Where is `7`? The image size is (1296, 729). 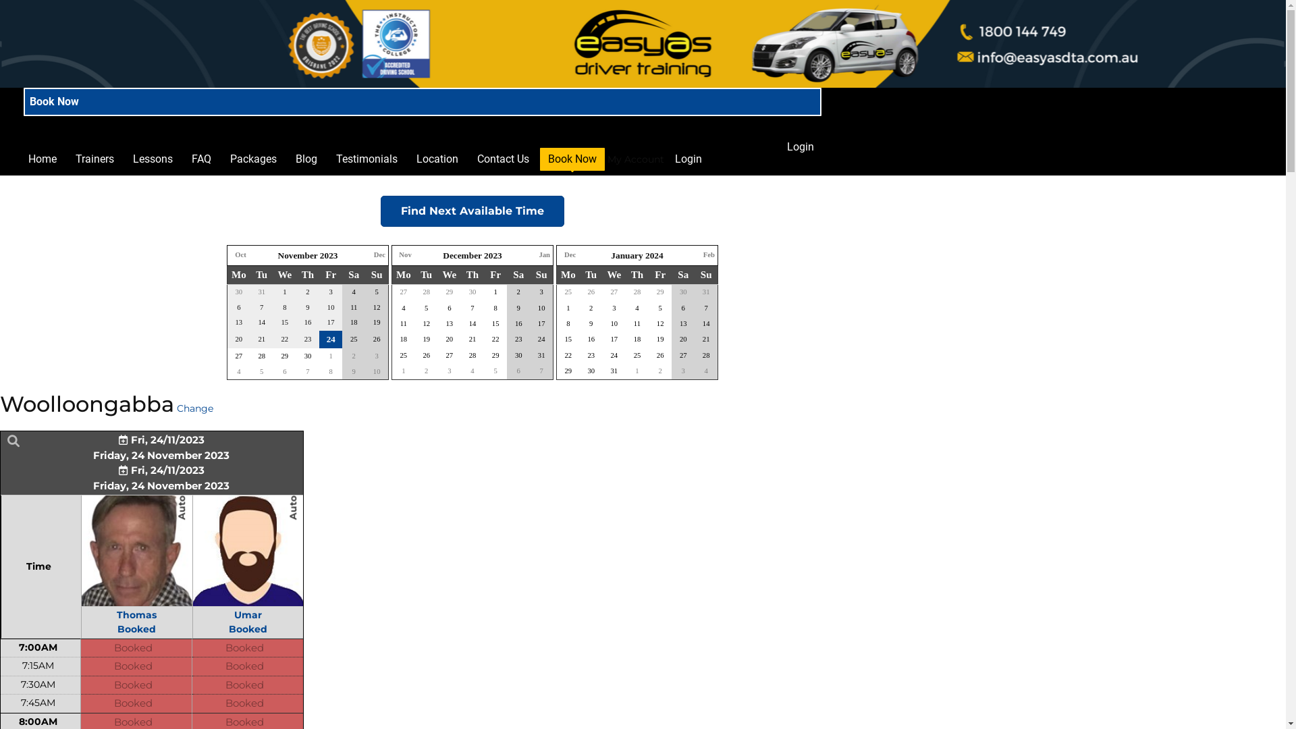 7 is located at coordinates (473, 308).